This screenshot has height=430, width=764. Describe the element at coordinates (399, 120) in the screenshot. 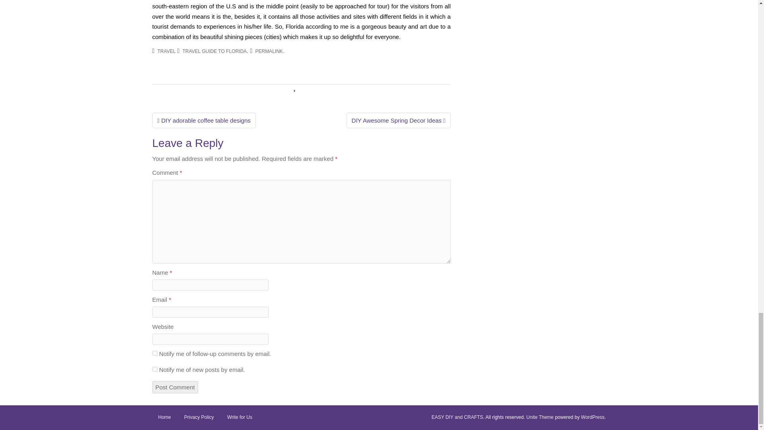

I see `DIY Awesome Spring Decor Ideas` at that location.